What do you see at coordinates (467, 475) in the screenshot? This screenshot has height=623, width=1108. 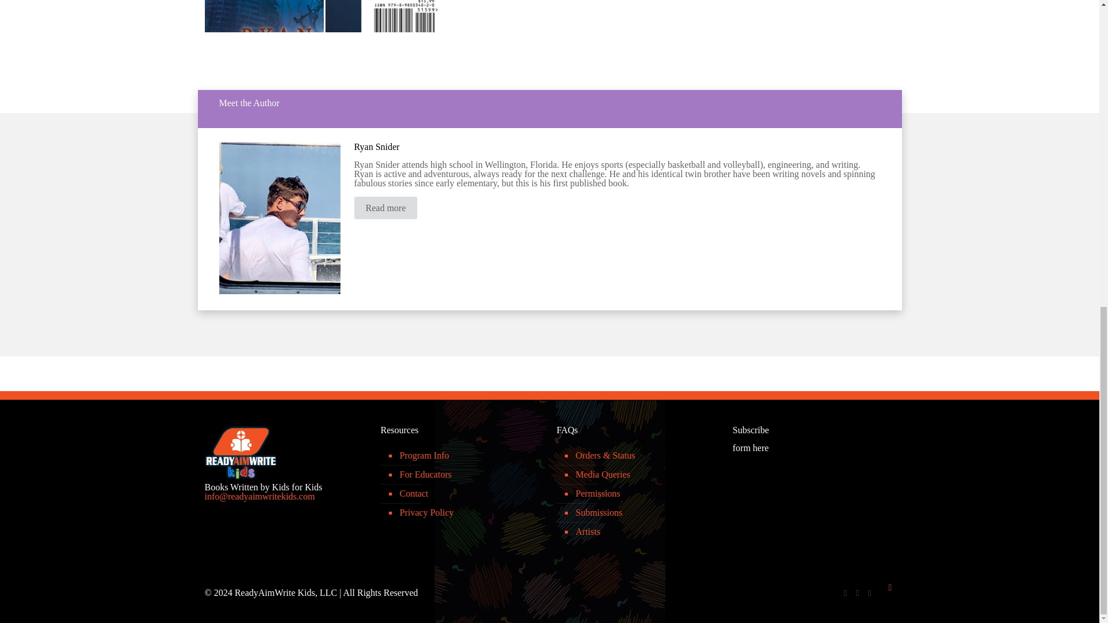 I see `For Educators` at bounding box center [467, 475].